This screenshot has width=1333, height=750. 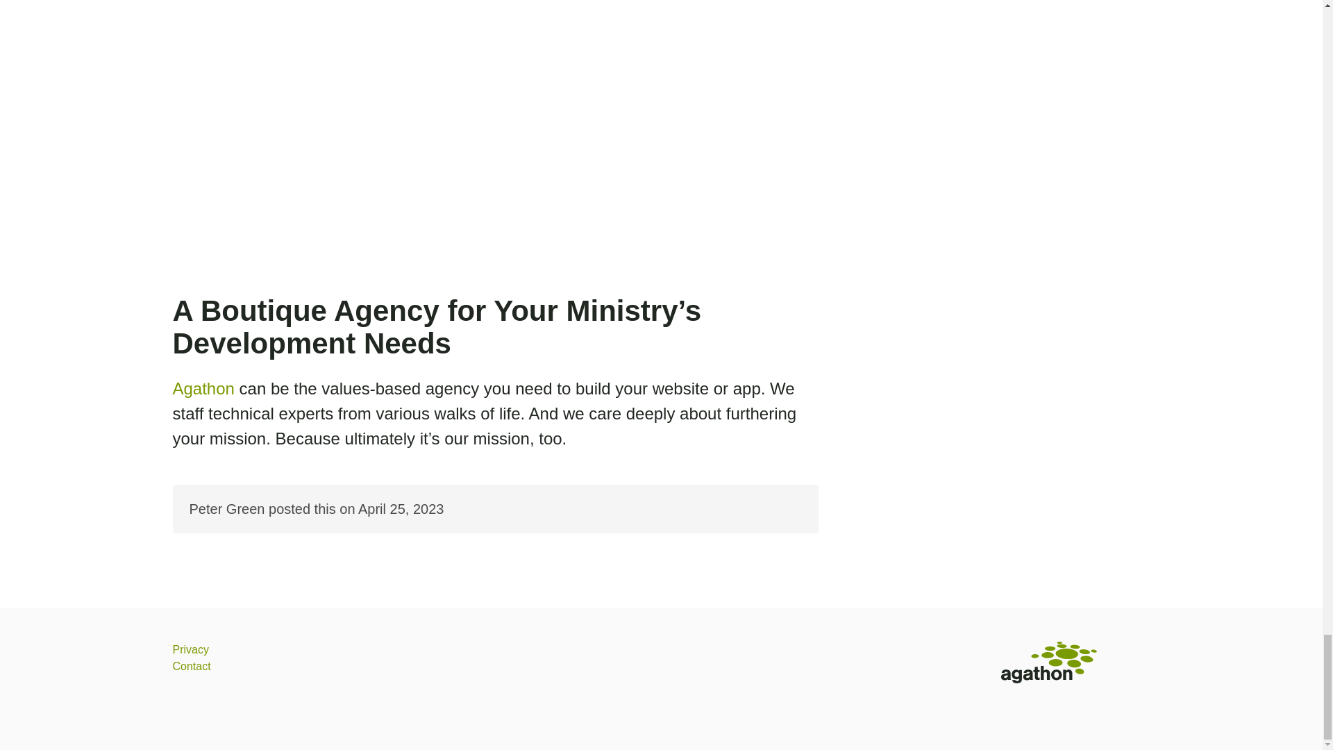 I want to click on Agathon, so click(x=203, y=389).